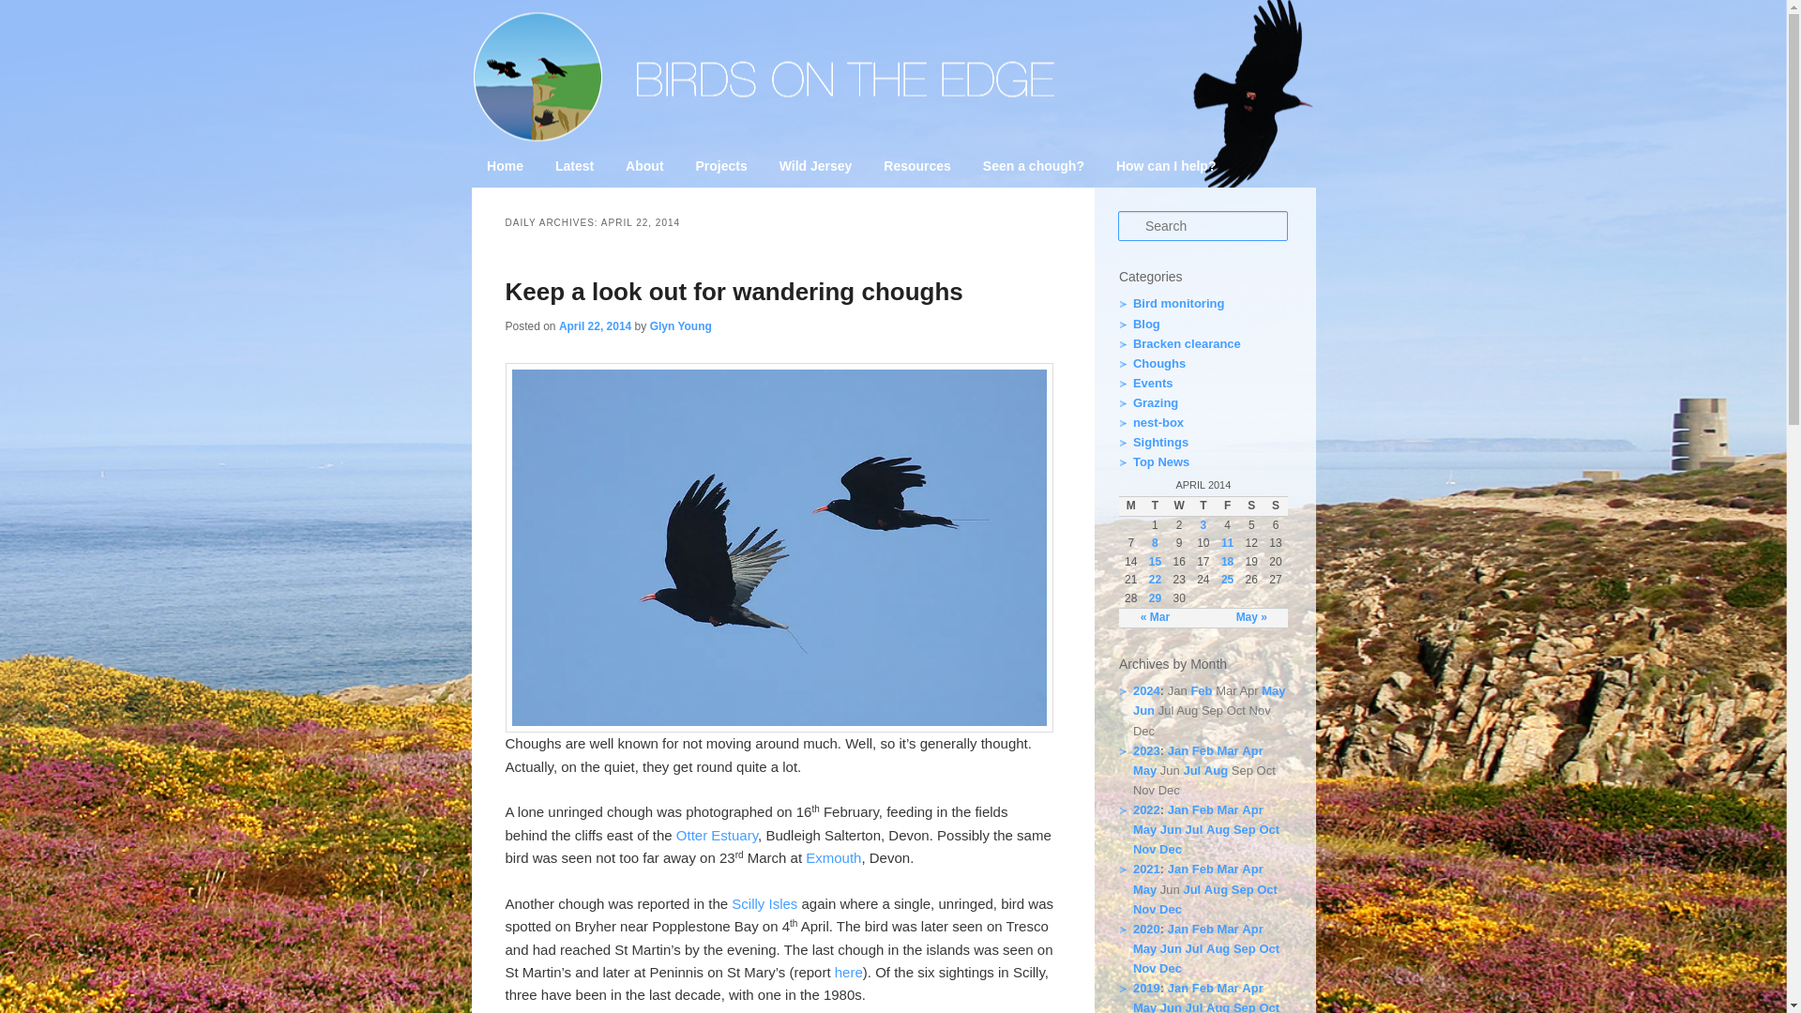 This screenshot has width=1801, height=1013. What do you see at coordinates (1156, 506) in the screenshot?
I see `Tuesday` at bounding box center [1156, 506].